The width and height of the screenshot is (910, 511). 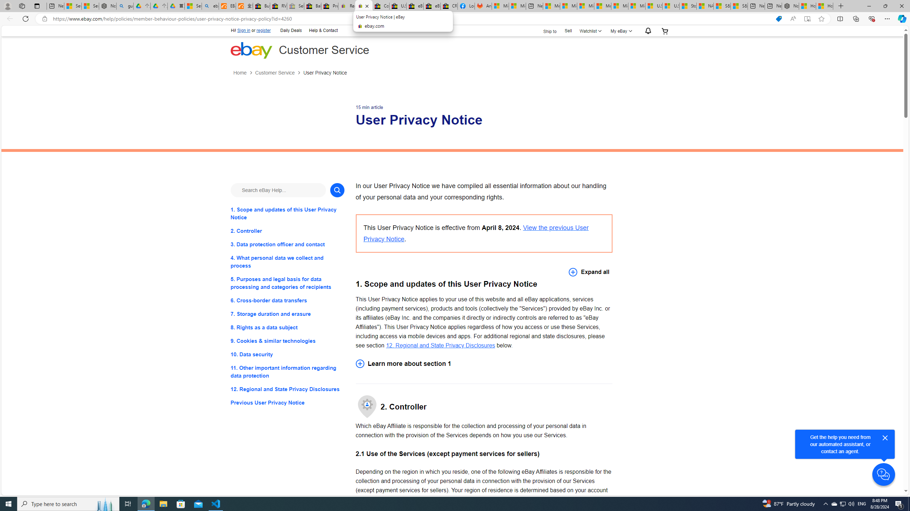 What do you see at coordinates (484, 363) in the screenshot?
I see `Learn more about section 1` at bounding box center [484, 363].